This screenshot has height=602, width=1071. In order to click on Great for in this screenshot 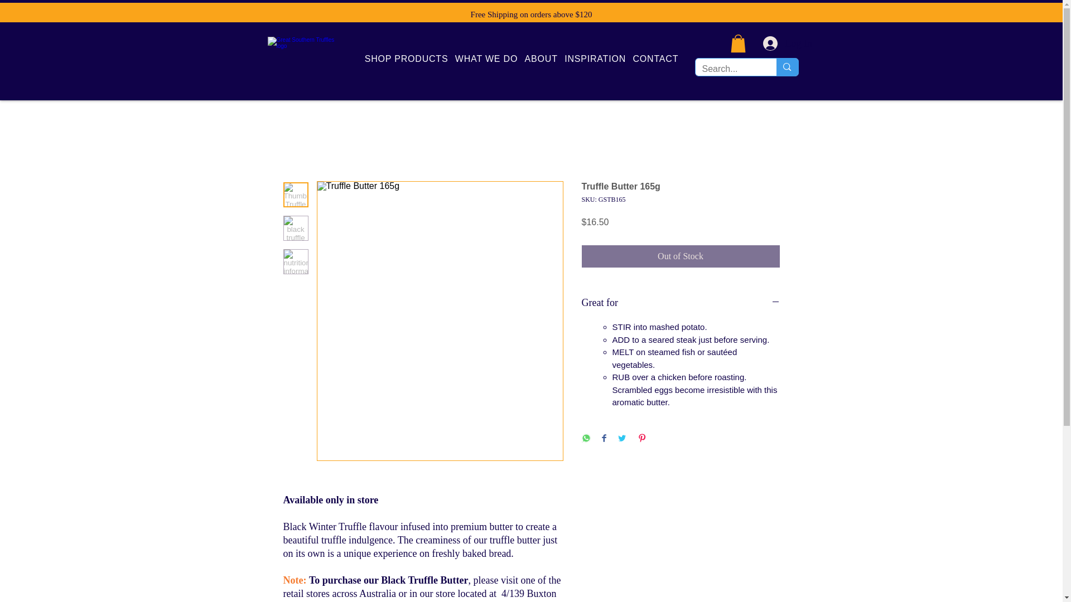, I will do `click(681, 303)`.